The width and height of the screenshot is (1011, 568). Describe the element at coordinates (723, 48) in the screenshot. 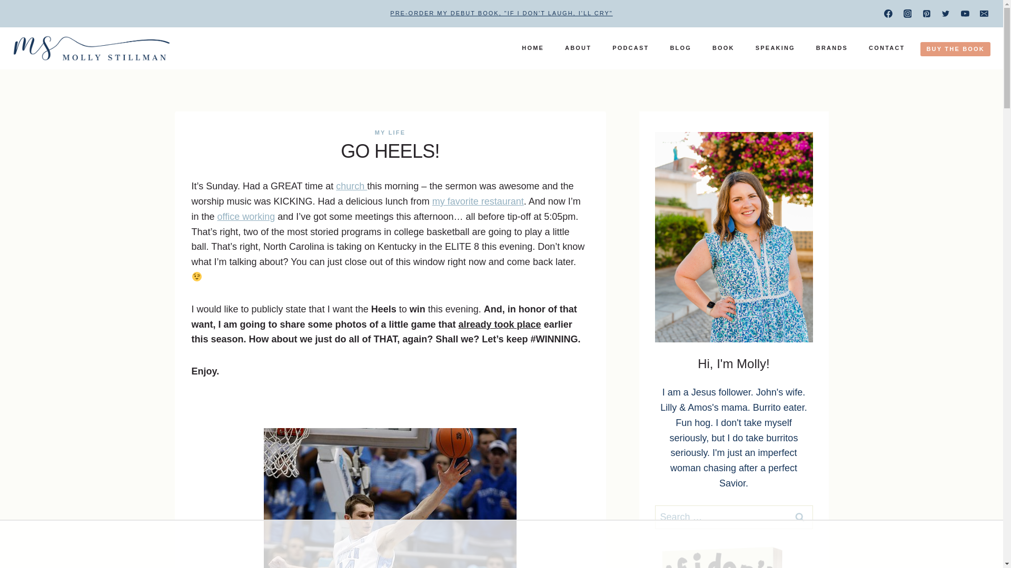

I see `BOOK` at that location.